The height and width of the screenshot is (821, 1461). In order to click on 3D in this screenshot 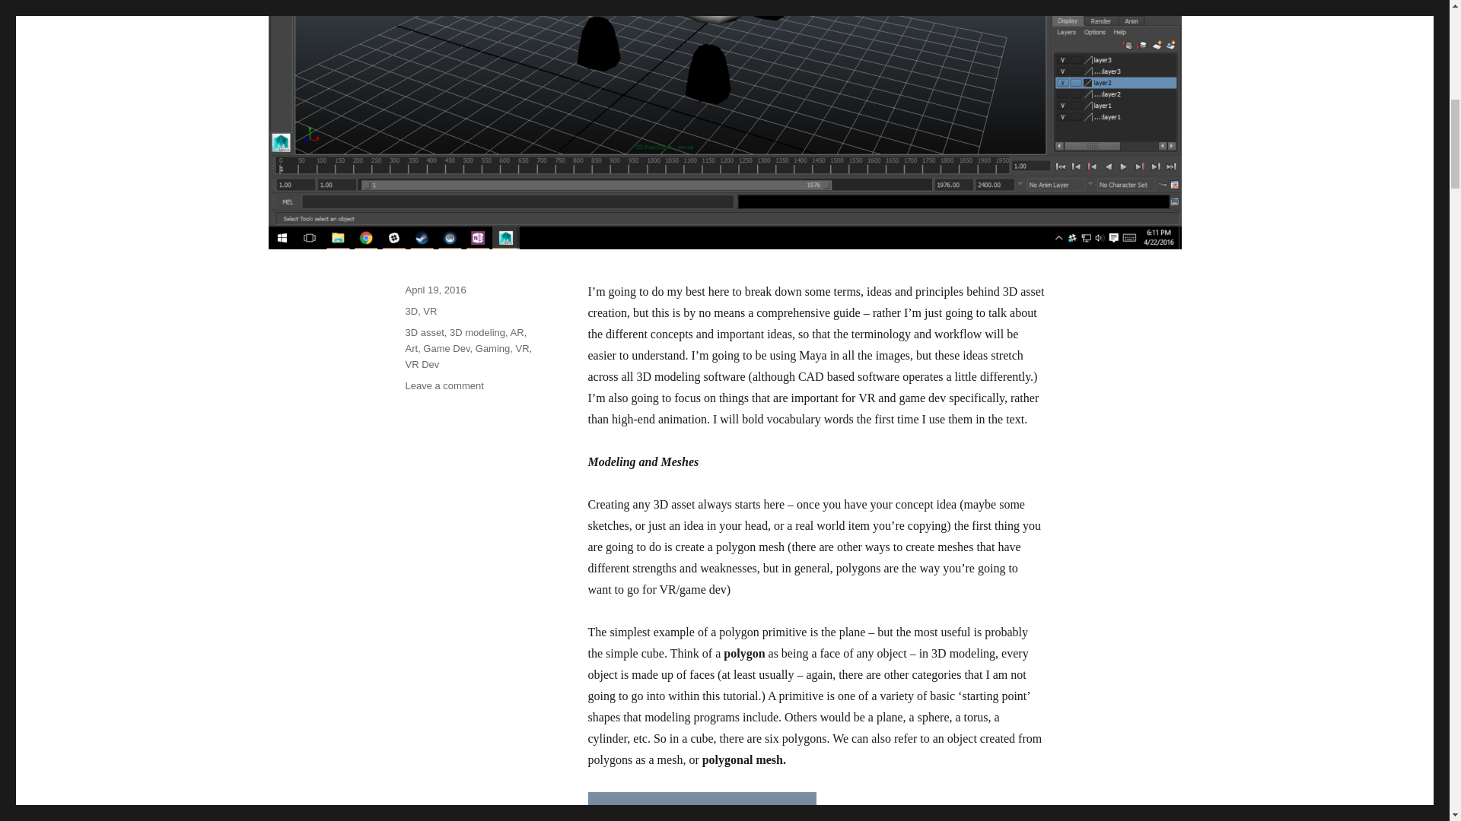, I will do `click(411, 310)`.